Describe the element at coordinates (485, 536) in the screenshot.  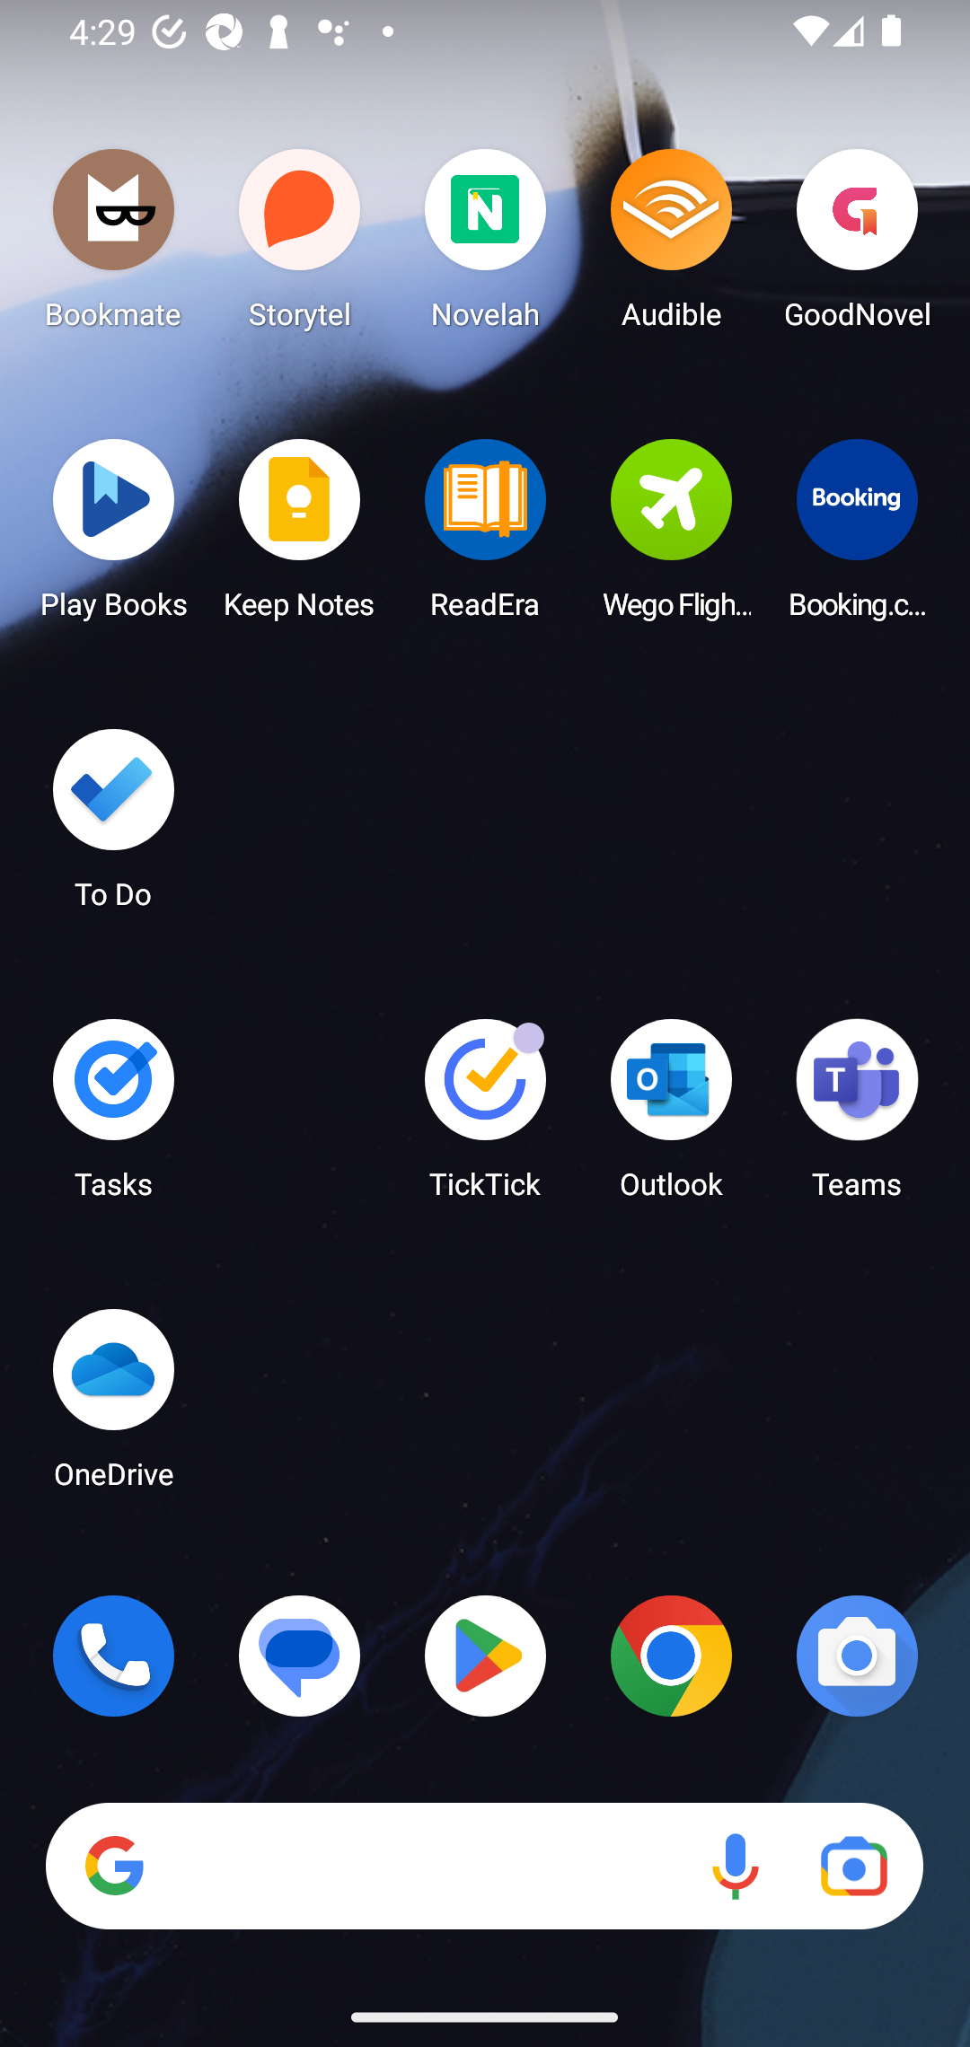
I see `ReadEra` at that location.